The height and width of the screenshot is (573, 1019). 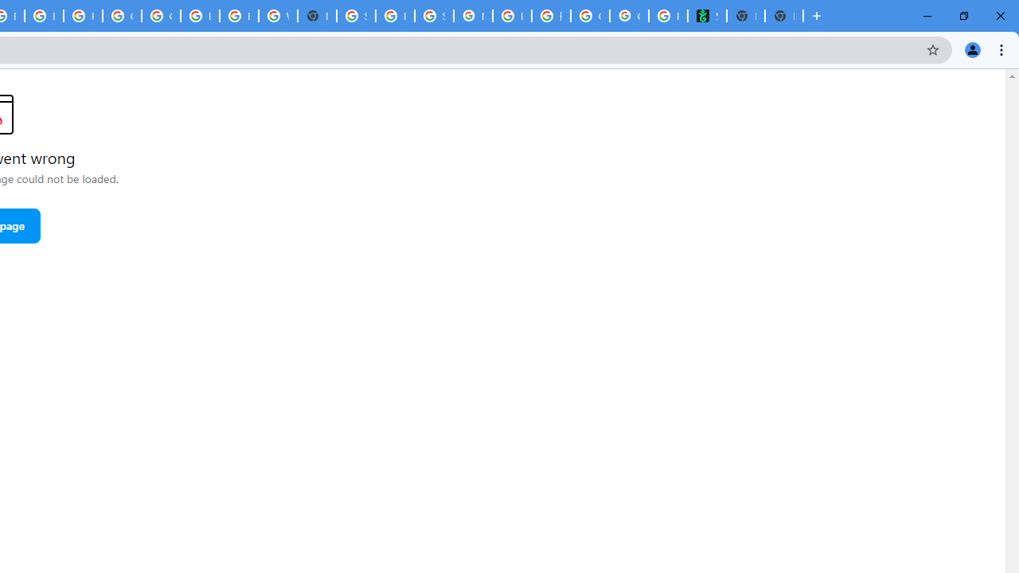 I want to click on Google Cloud Platform, so click(x=161, y=16).